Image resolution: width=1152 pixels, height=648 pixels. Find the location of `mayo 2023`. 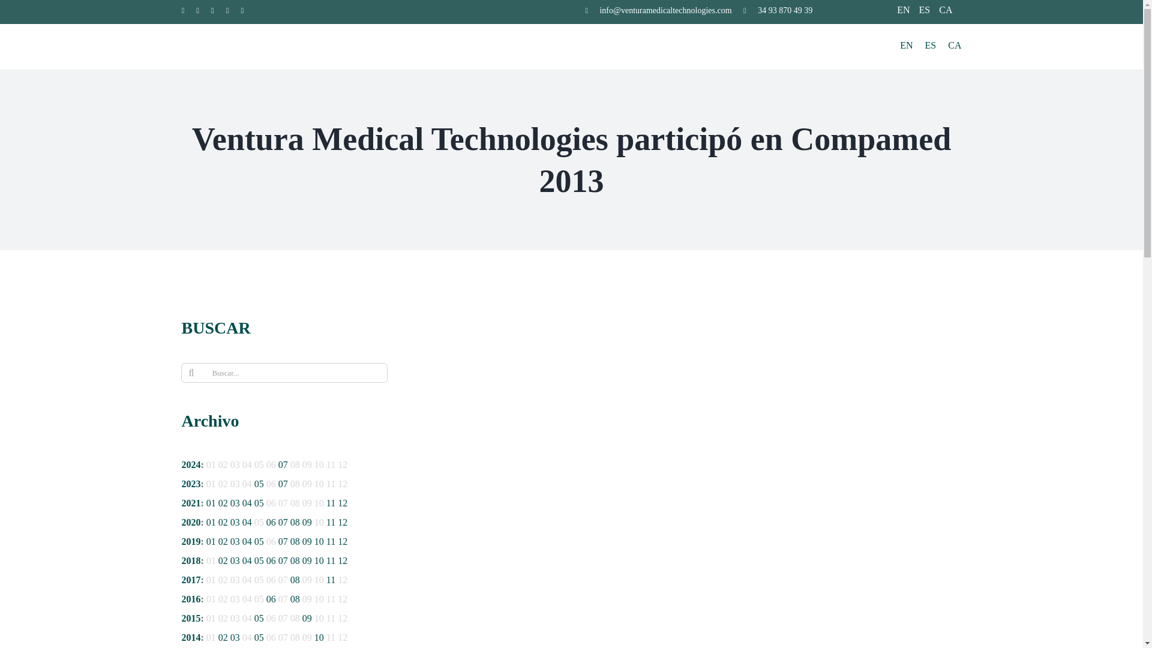

mayo 2023 is located at coordinates (259, 484).